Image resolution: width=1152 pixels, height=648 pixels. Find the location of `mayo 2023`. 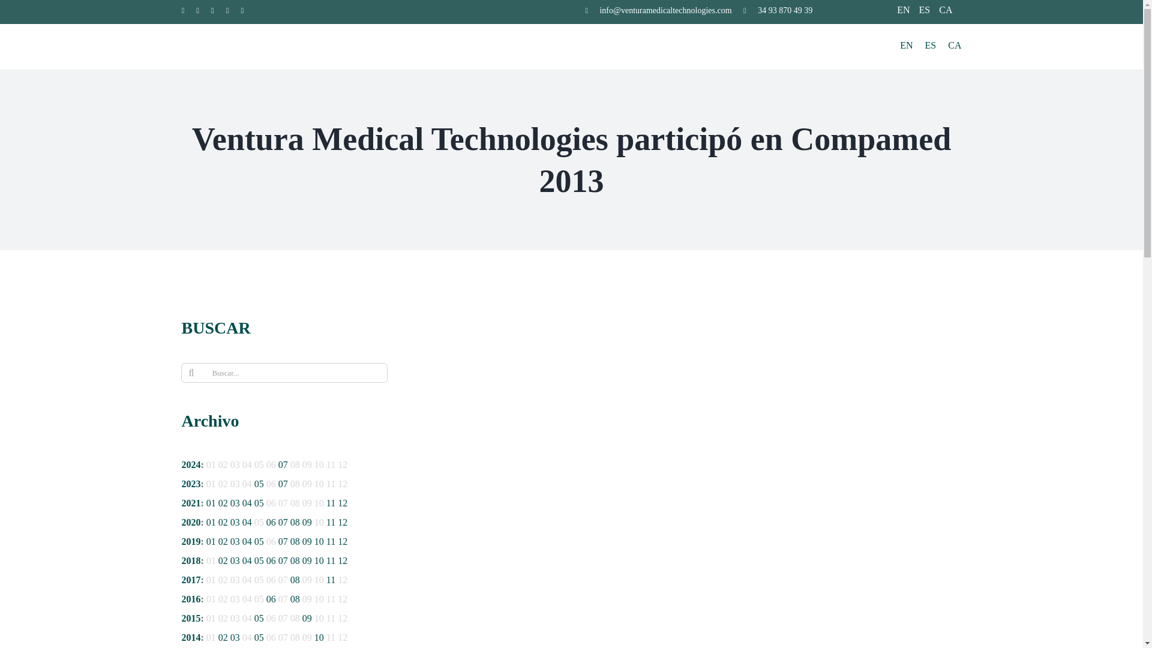

mayo 2023 is located at coordinates (259, 484).